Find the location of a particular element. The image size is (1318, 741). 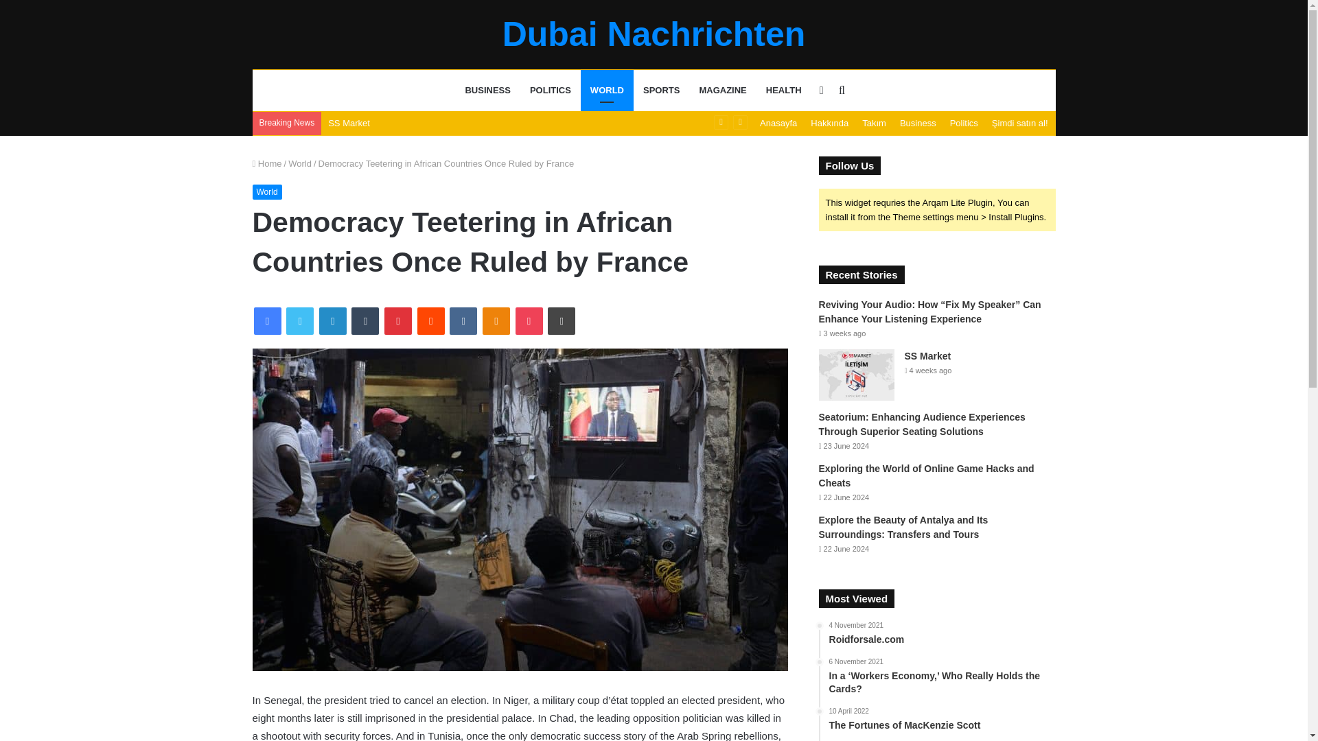

SS Market is located at coordinates (349, 122).